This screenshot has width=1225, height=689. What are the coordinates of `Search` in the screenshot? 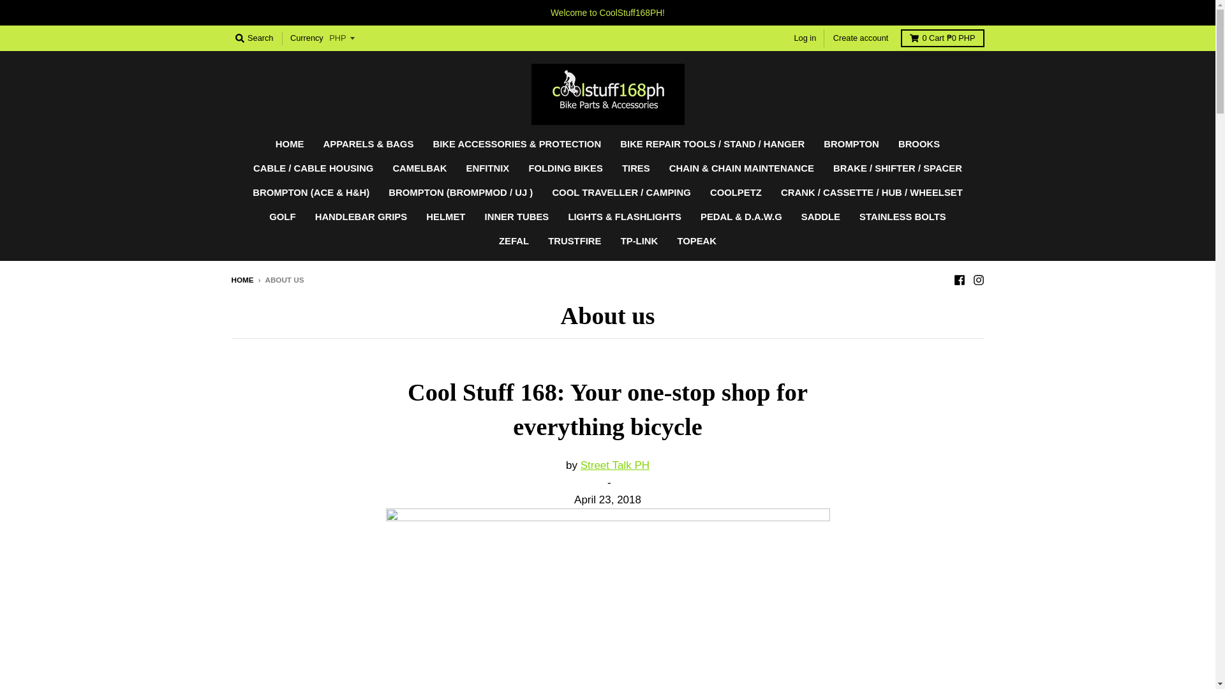 It's located at (254, 38).